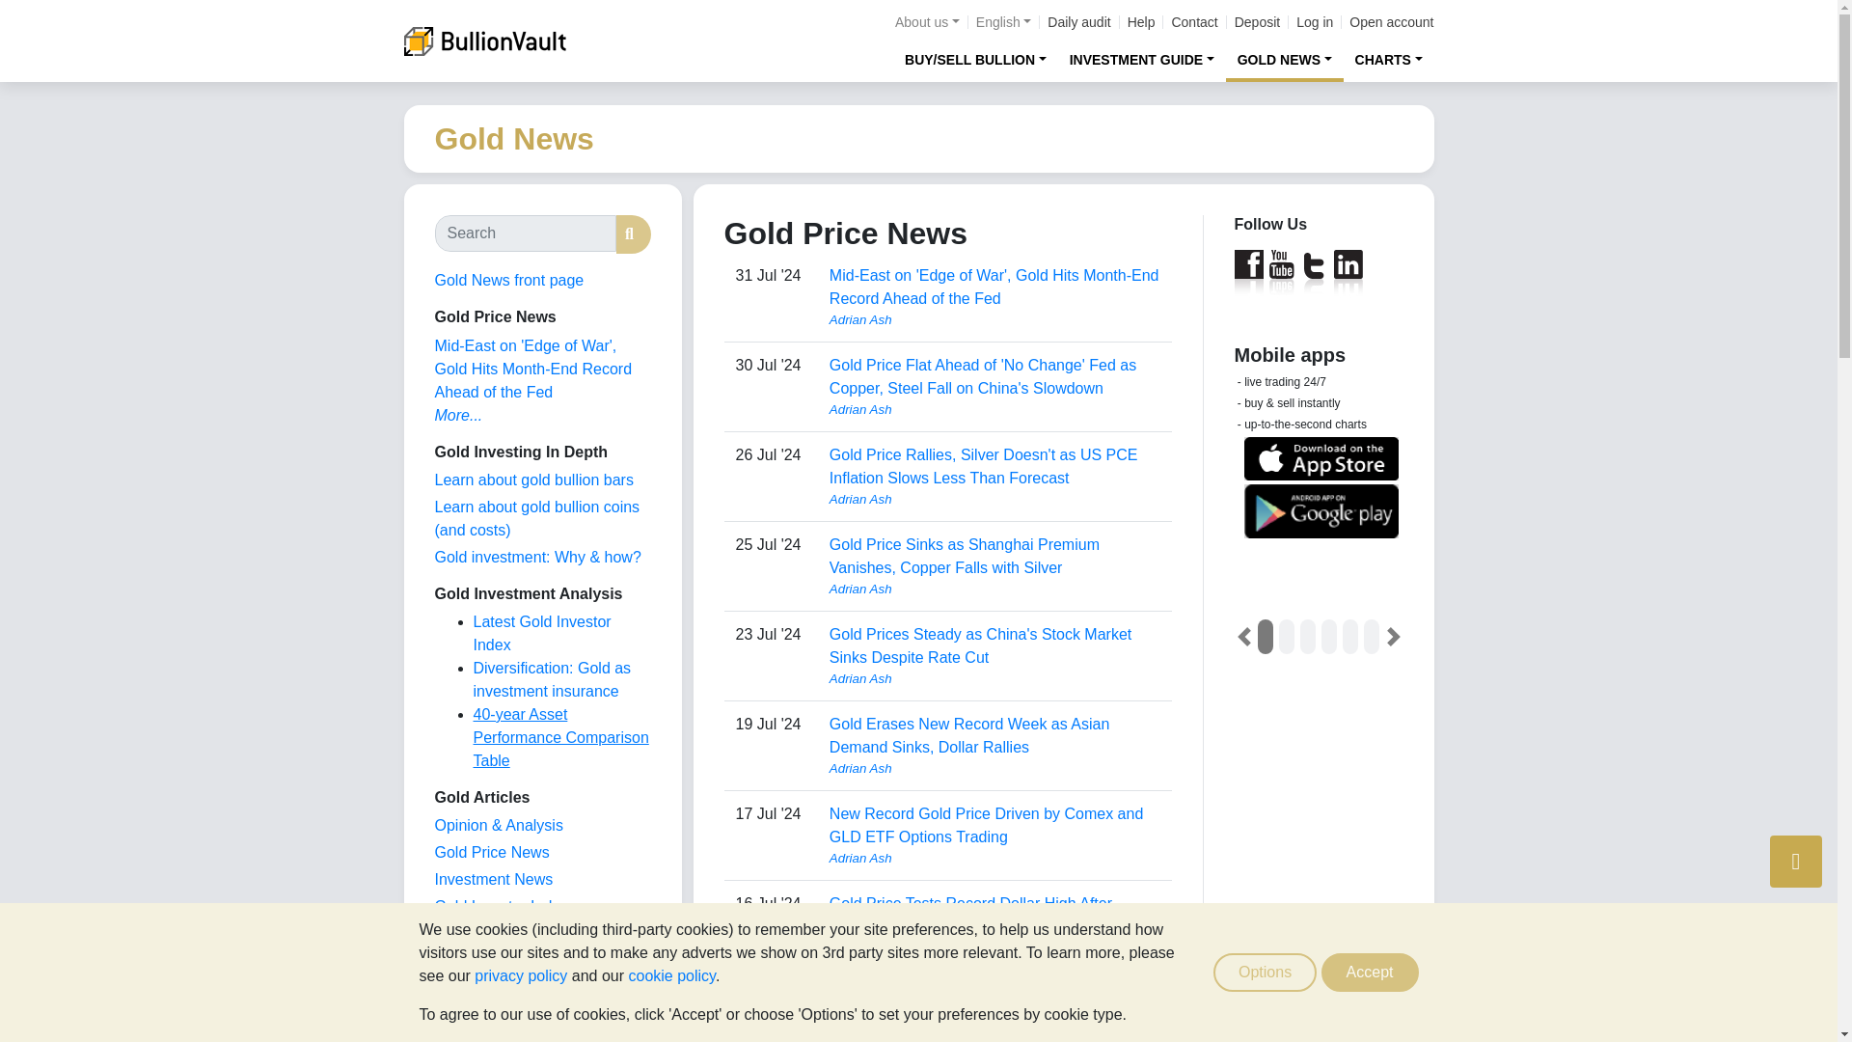 This screenshot has width=1852, height=1042. What do you see at coordinates (507, 961) in the screenshot?
I see `Market Fundamentals` at bounding box center [507, 961].